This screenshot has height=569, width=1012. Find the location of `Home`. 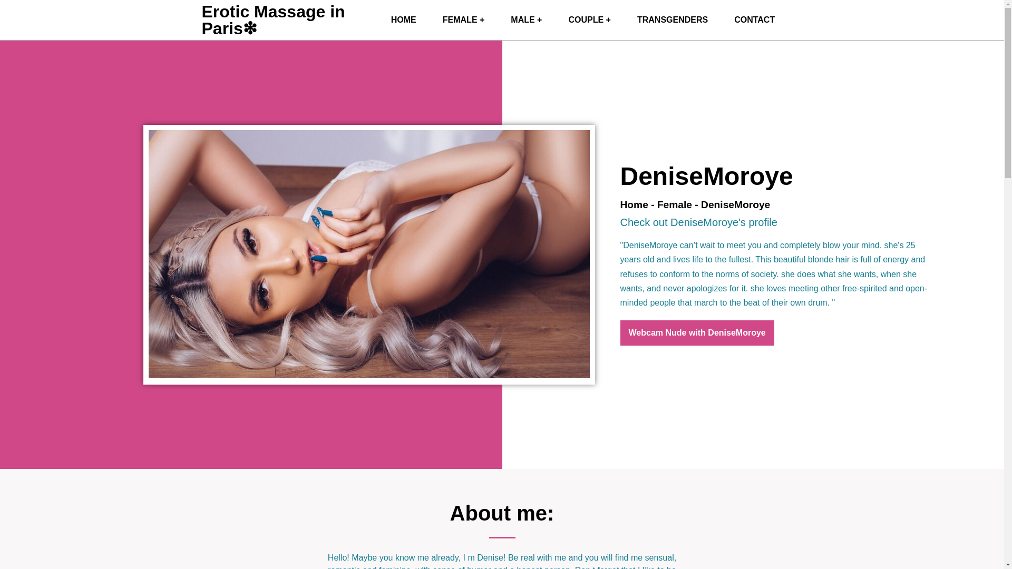

Home is located at coordinates (634, 204).